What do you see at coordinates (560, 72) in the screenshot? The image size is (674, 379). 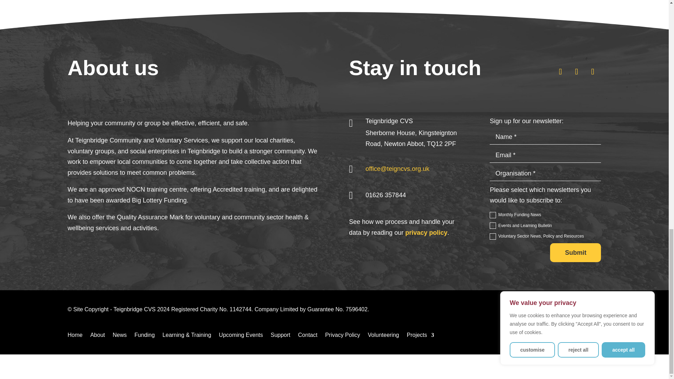 I see `Follow on X` at bounding box center [560, 72].